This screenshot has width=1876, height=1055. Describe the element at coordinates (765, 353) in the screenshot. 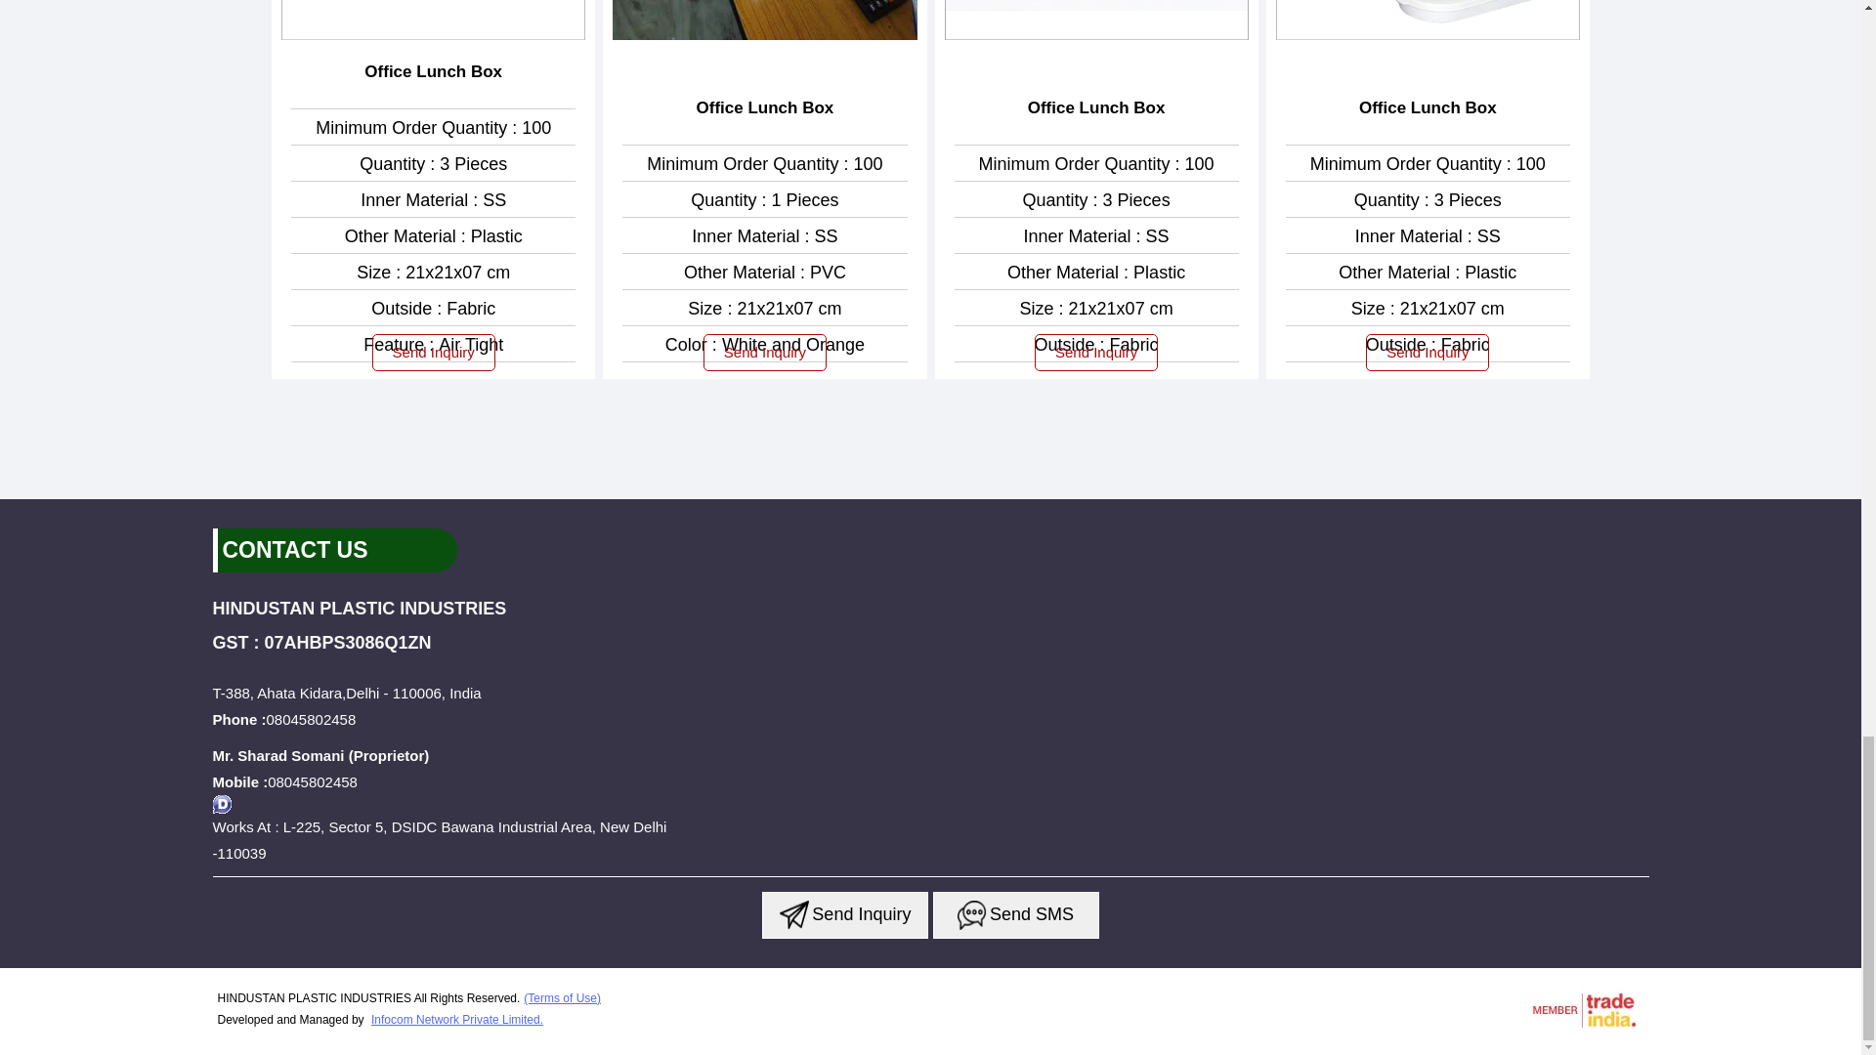

I see `Send Inquiry` at that location.